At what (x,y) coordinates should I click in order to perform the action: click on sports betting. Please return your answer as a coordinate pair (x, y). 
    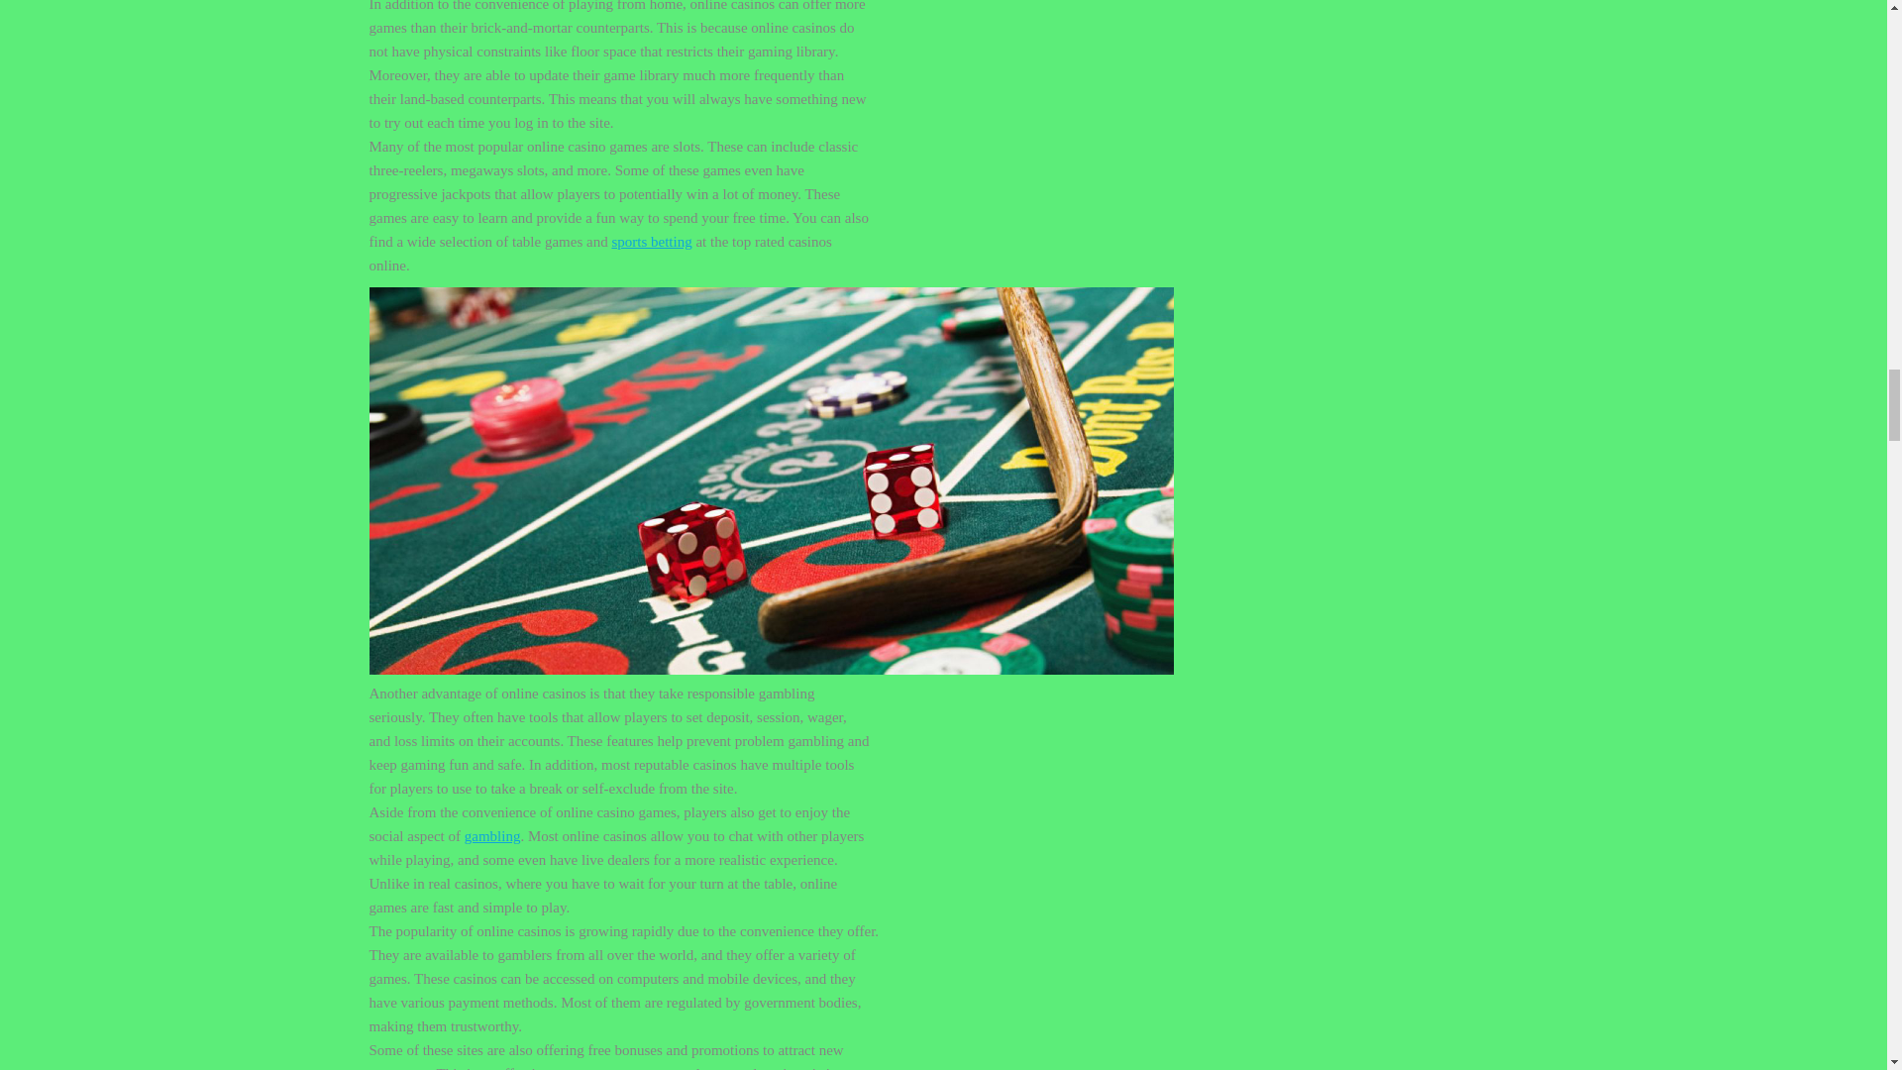
    Looking at the image, I should click on (651, 242).